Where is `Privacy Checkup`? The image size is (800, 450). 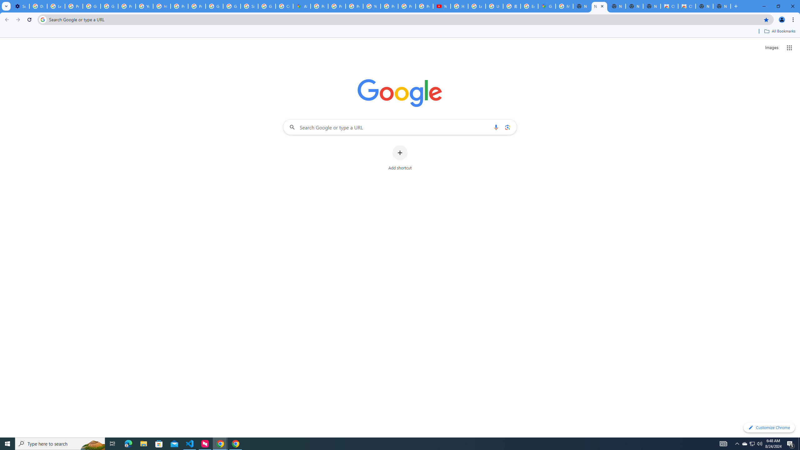
Privacy Checkup is located at coordinates (407, 6).